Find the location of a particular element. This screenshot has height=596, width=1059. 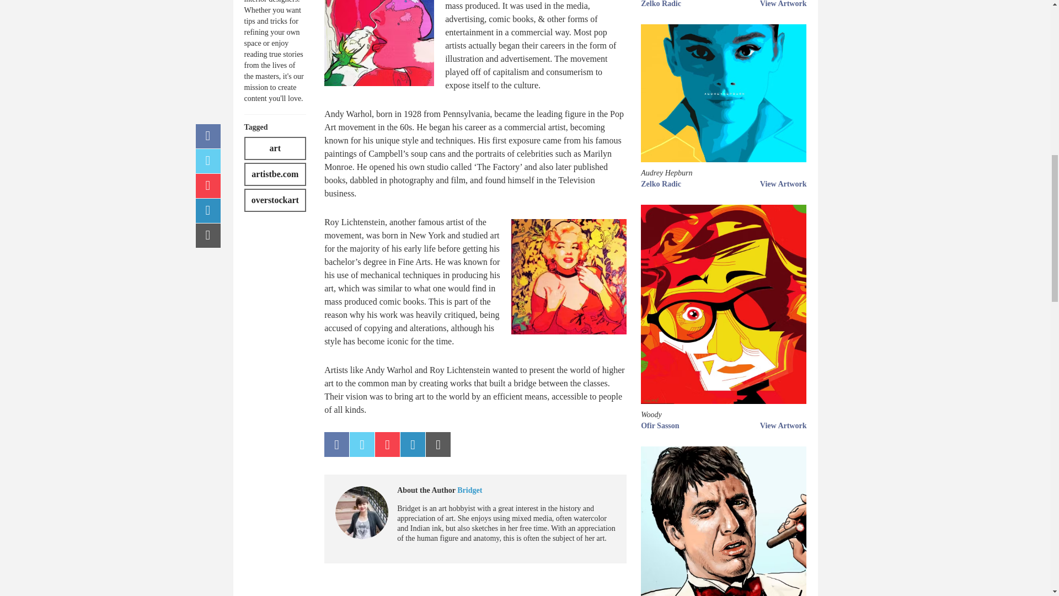

overstockart is located at coordinates (275, 200).